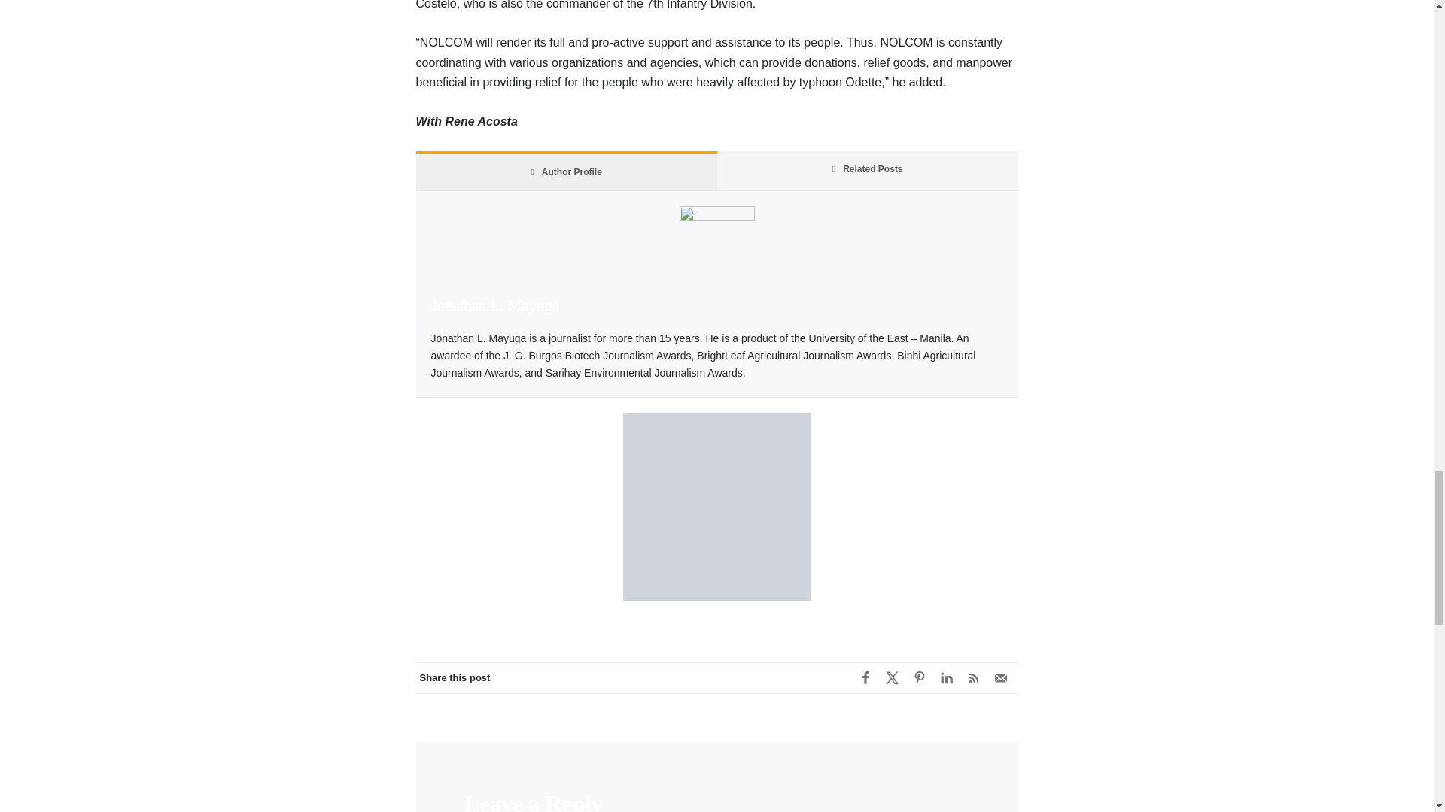 The image size is (1445, 812). Describe the element at coordinates (947, 678) in the screenshot. I see `LinkeIn` at that location.